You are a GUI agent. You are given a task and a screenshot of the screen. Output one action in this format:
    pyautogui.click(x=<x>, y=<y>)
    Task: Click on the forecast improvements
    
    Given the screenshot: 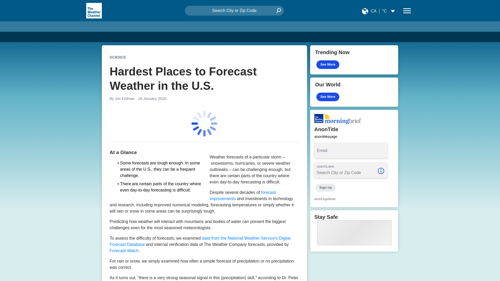 What is the action you would take?
    pyautogui.click(x=243, y=196)
    